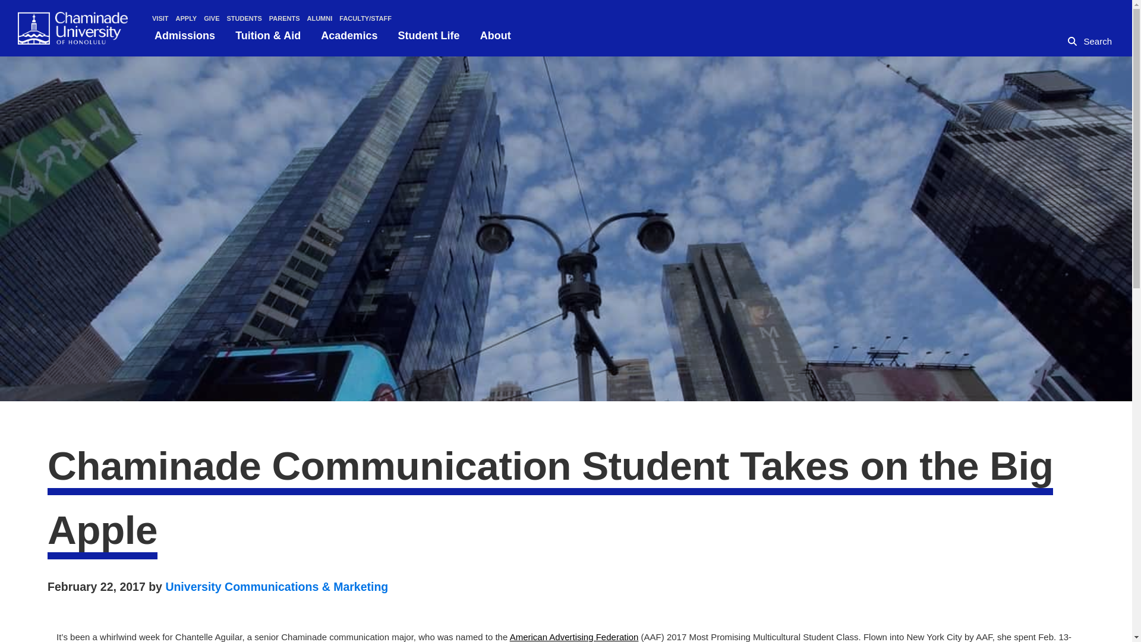  Describe the element at coordinates (349, 36) in the screenshot. I see `Academics` at that location.